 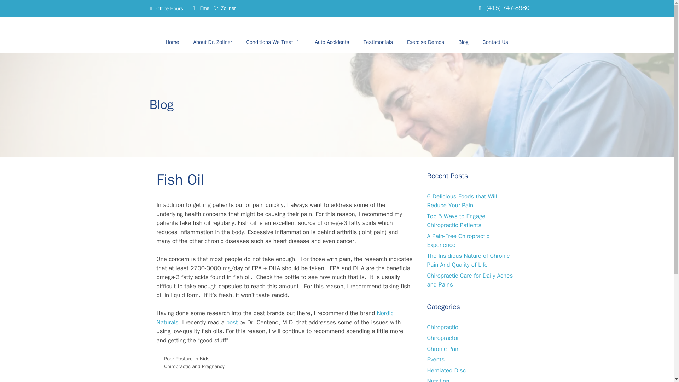 What do you see at coordinates (273, 42) in the screenshot?
I see `Conditions We Treat` at bounding box center [273, 42].